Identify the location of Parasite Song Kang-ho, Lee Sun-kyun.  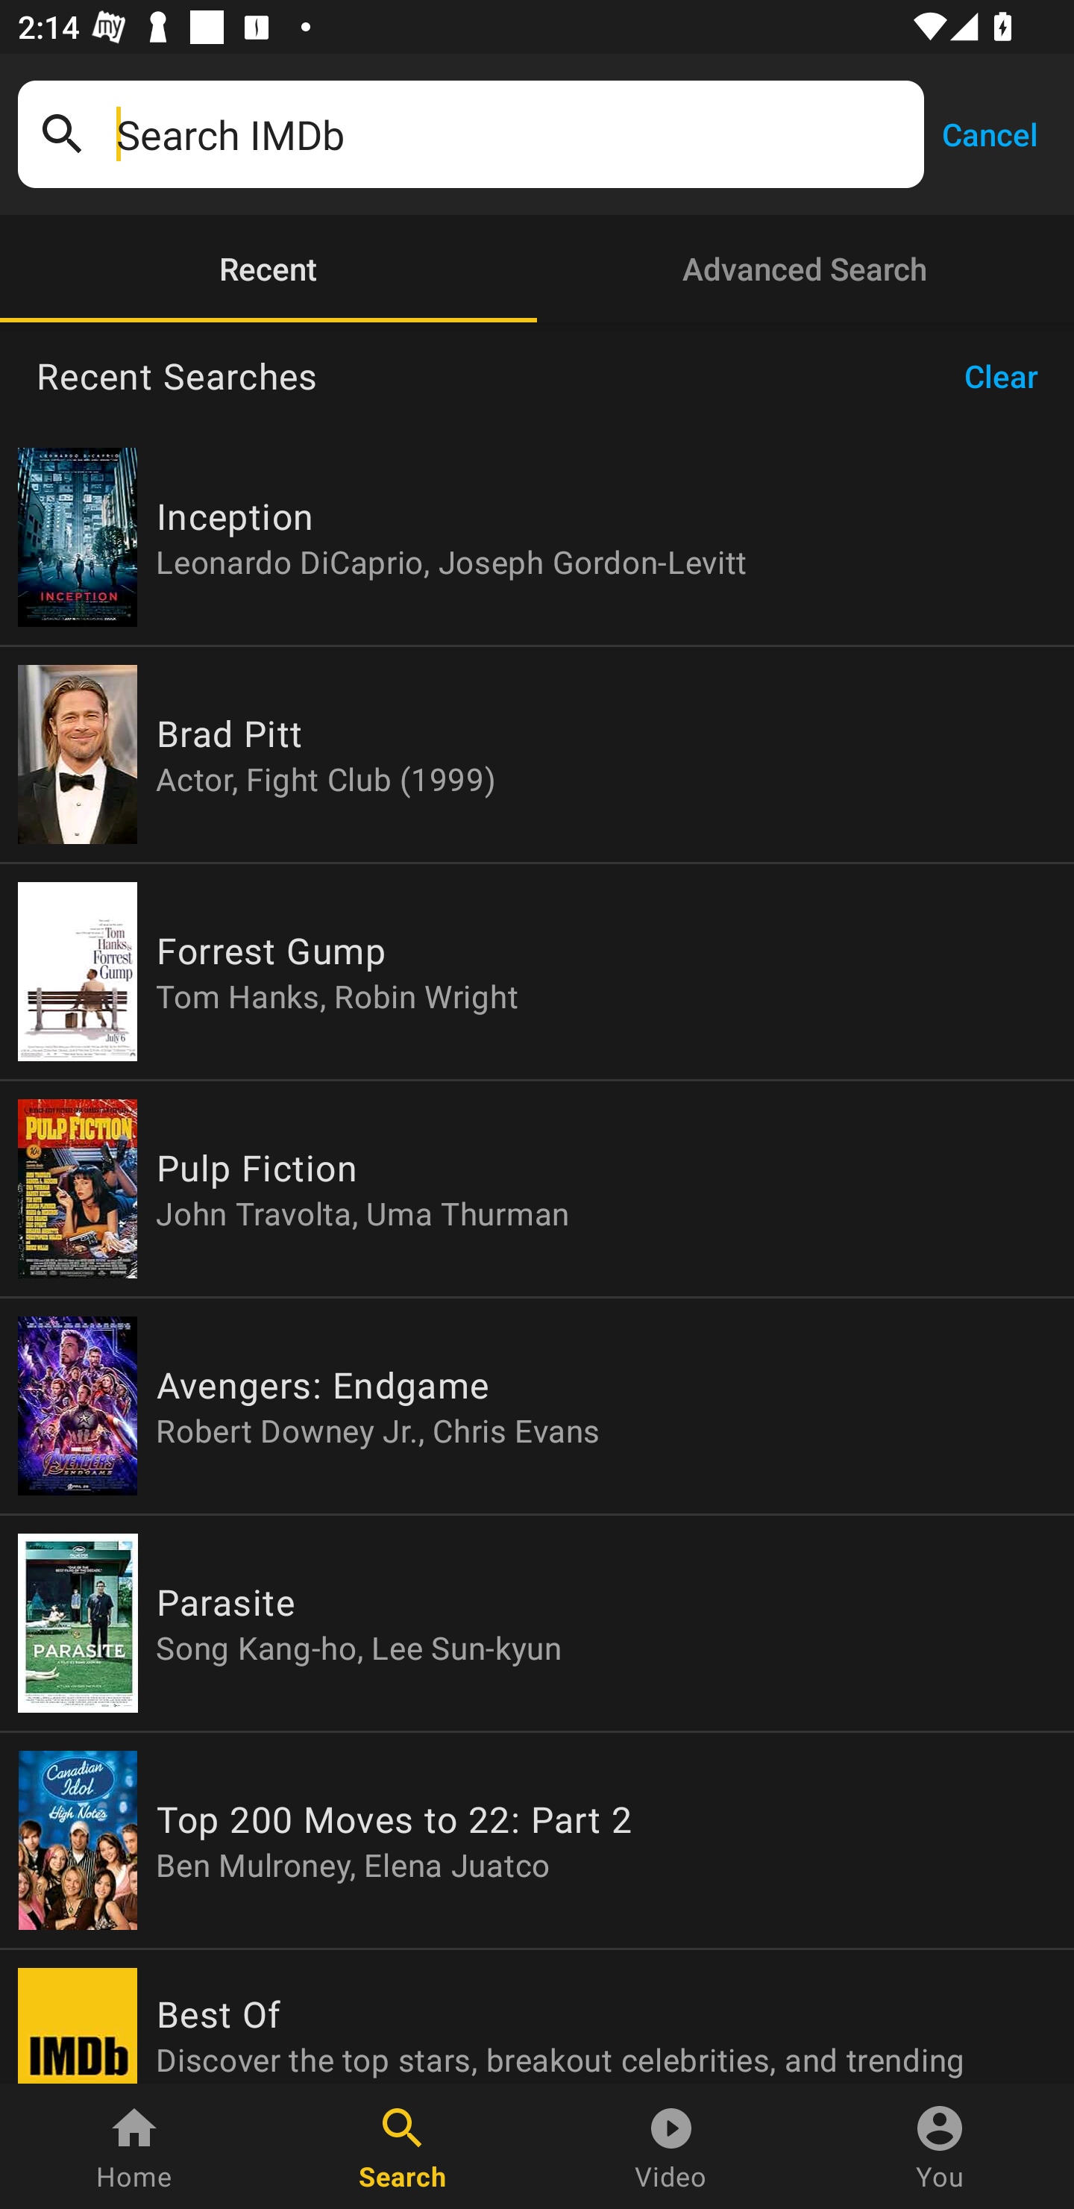
(537, 1622).